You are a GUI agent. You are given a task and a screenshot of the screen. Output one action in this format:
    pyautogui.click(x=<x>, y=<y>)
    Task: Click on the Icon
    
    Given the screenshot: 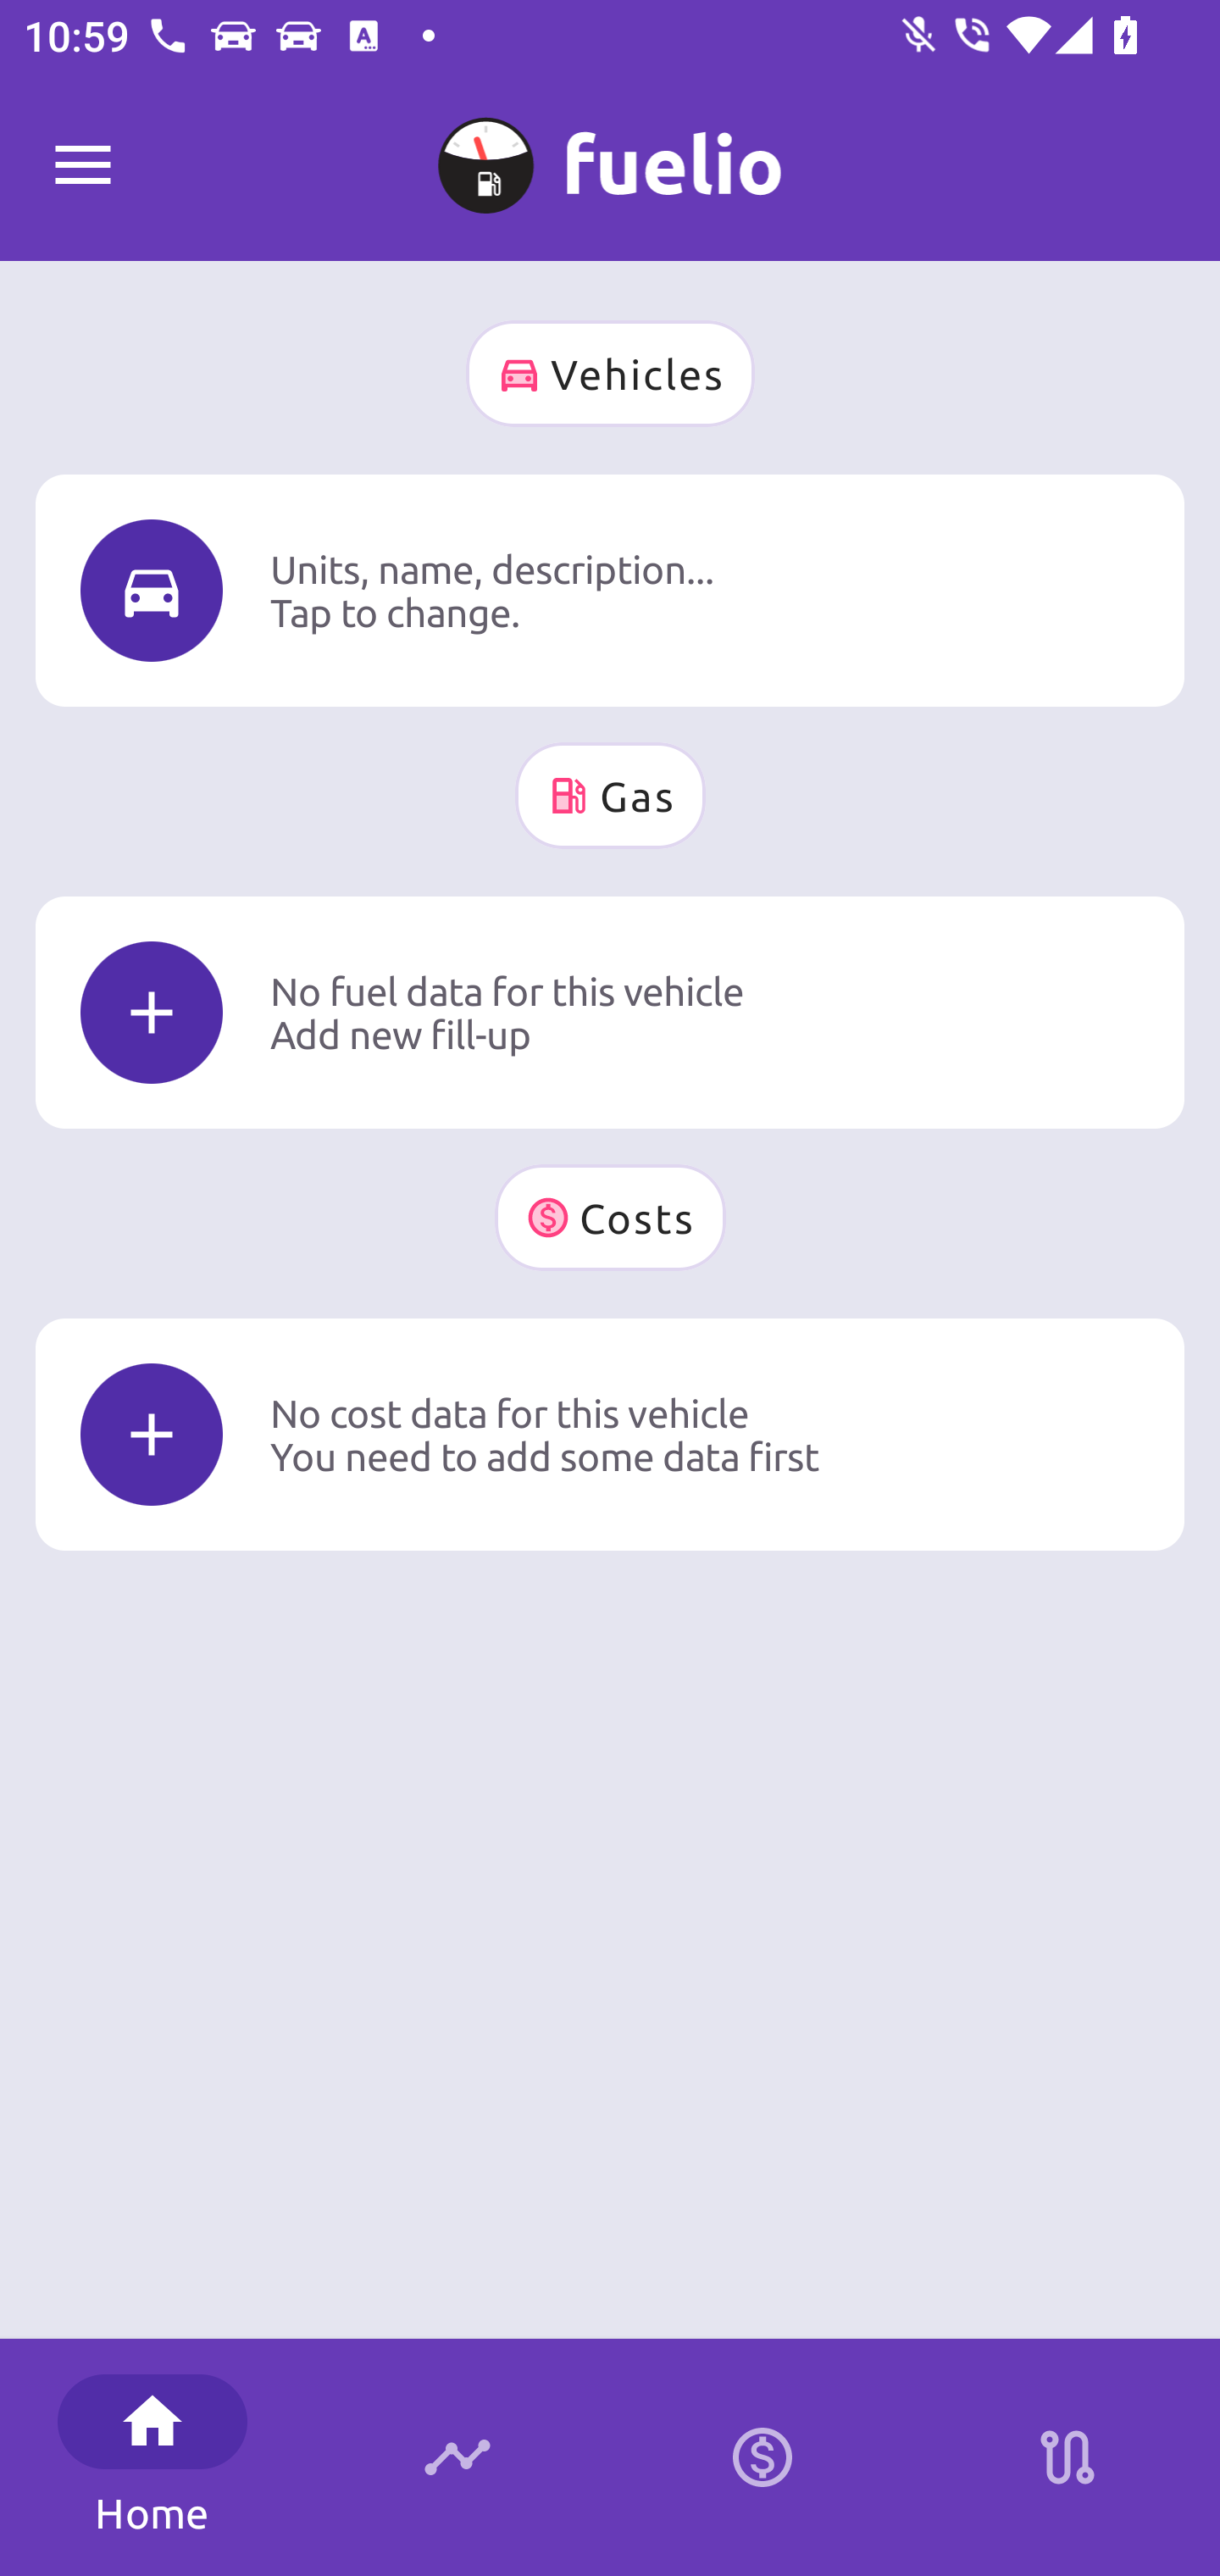 What is the action you would take?
    pyautogui.click(x=152, y=591)
    